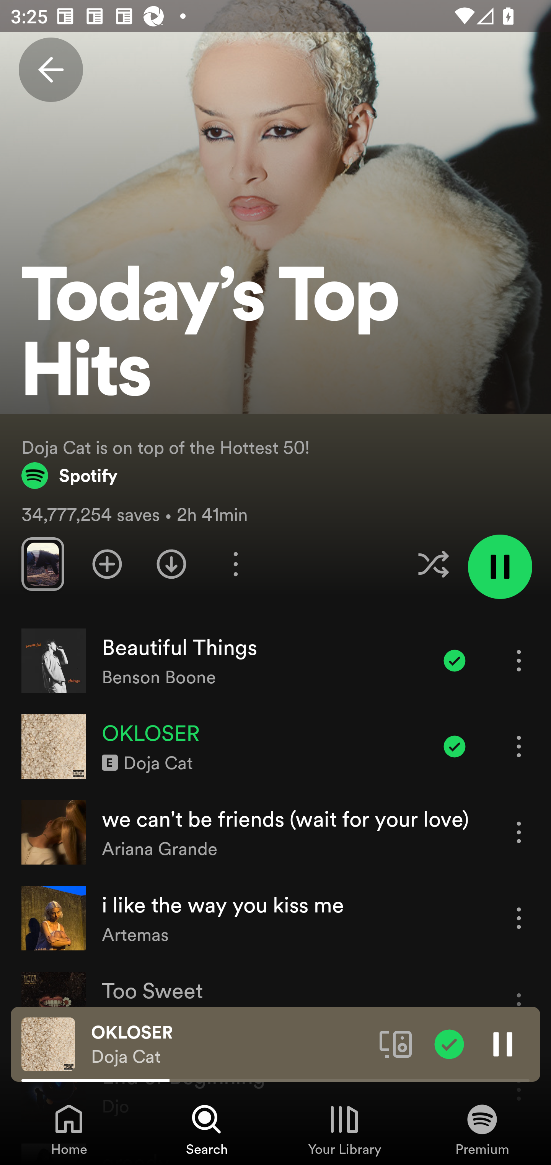 The image size is (551, 1165). What do you see at coordinates (433, 564) in the screenshot?
I see `Enable shuffle for this playlist` at bounding box center [433, 564].